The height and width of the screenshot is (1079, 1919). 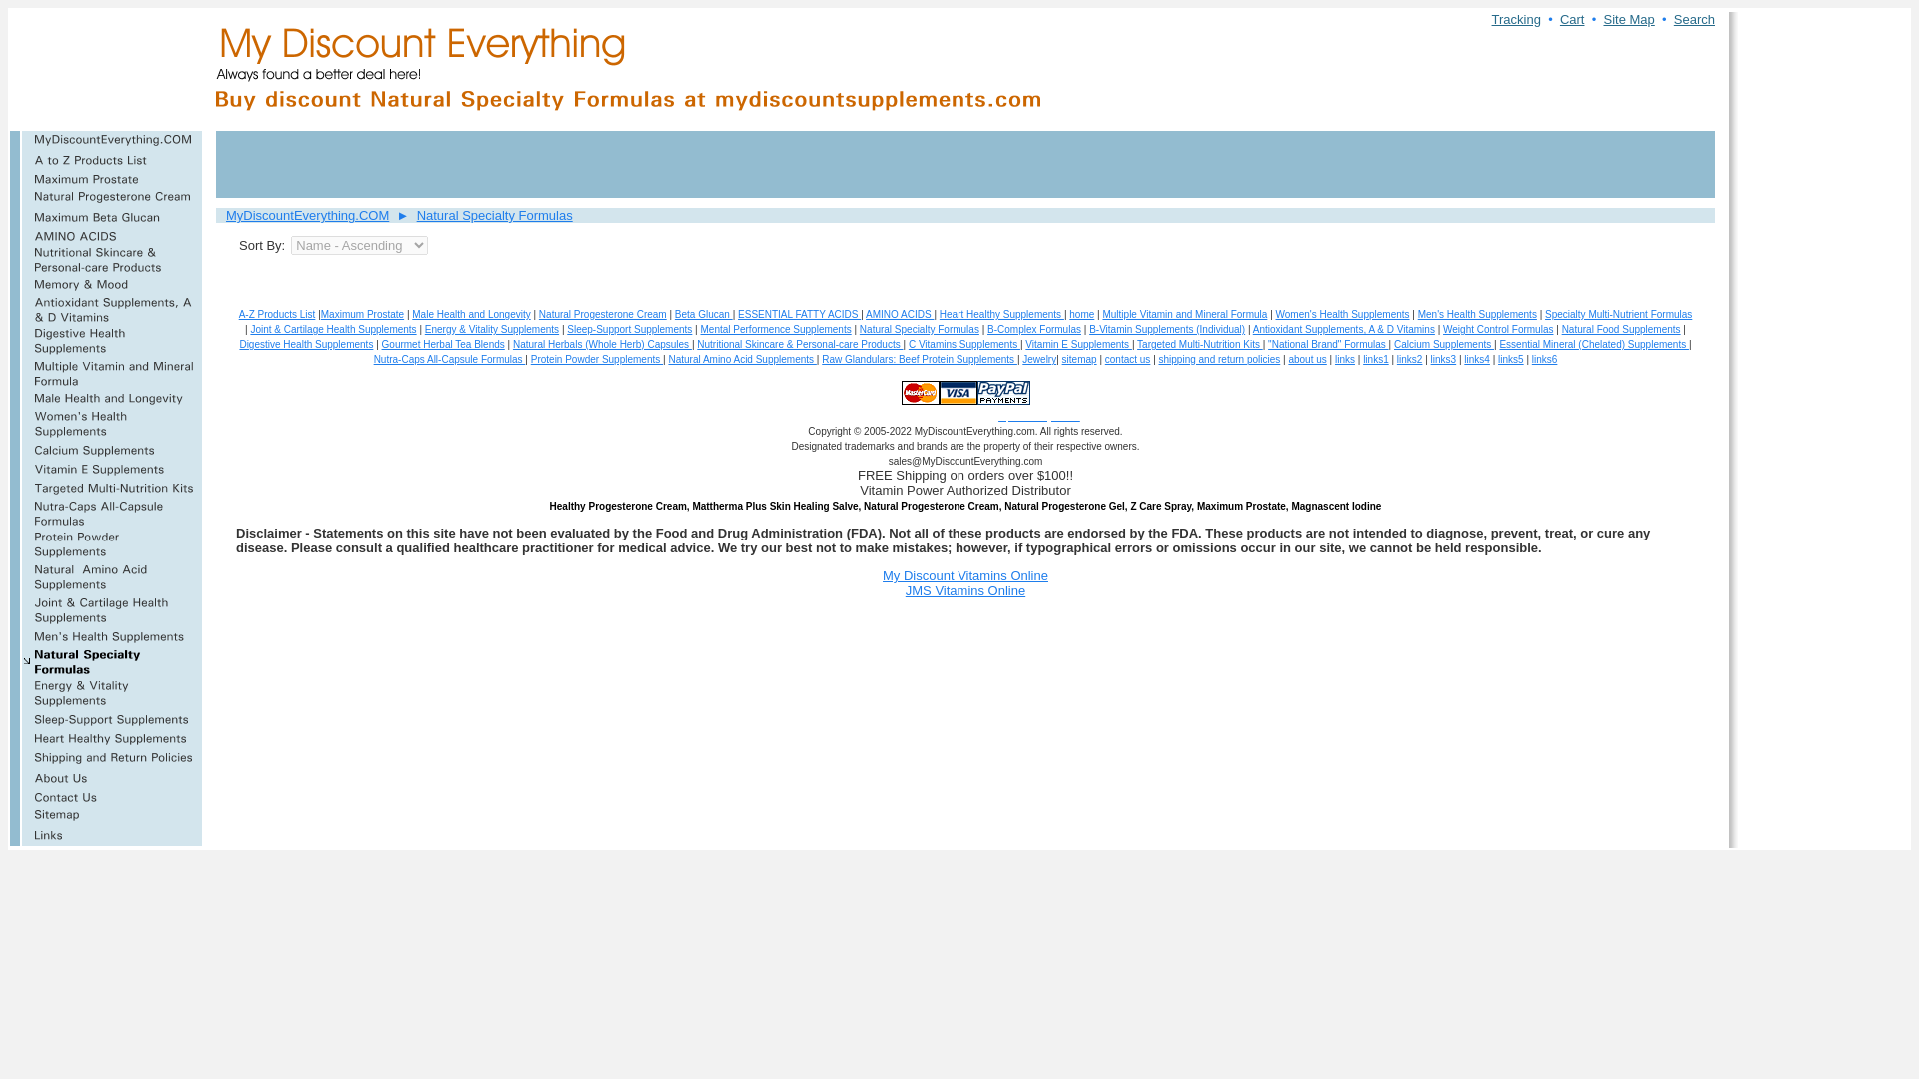 What do you see at coordinates (362, 314) in the screenshot?
I see `Maximum Prostate` at bounding box center [362, 314].